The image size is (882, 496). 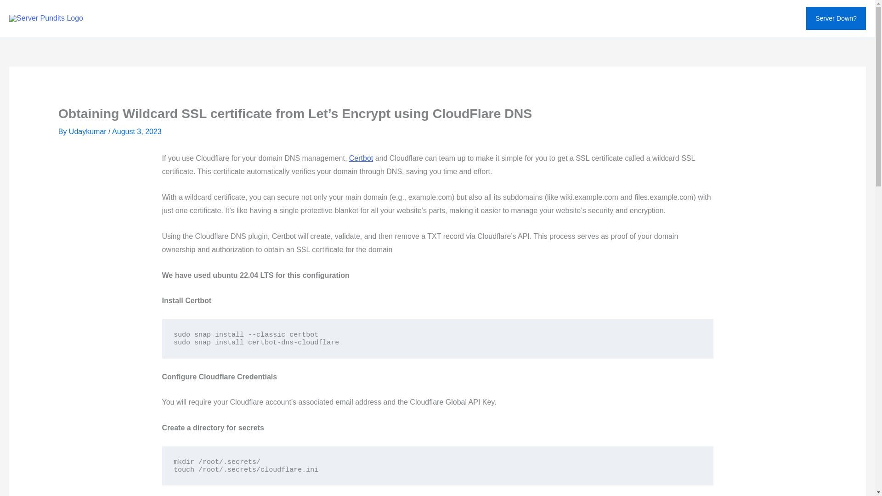 What do you see at coordinates (88, 131) in the screenshot?
I see `View all posts by Udaykumar` at bounding box center [88, 131].